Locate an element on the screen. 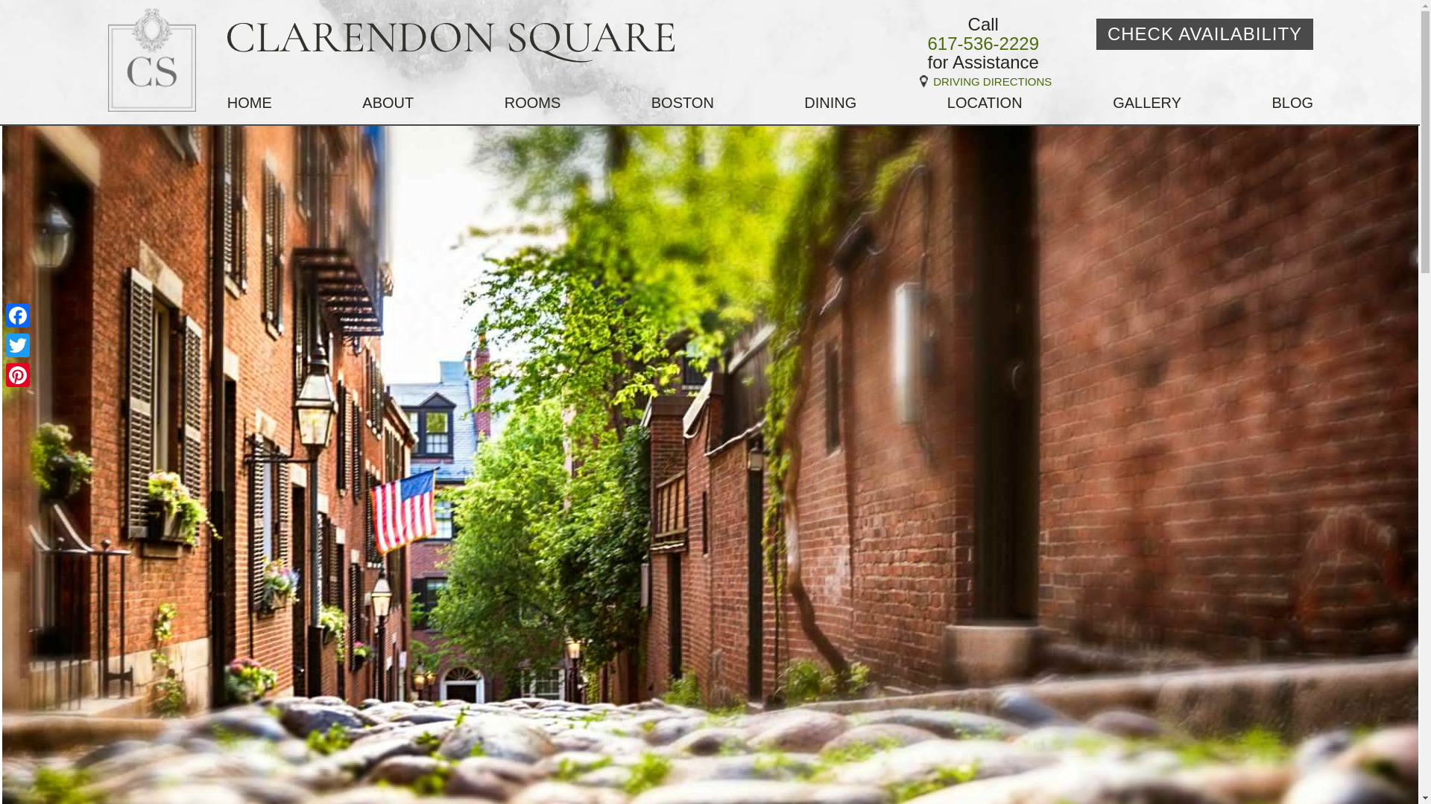 The image size is (1431, 804). DRIVING DIRECTIONS is located at coordinates (982, 81).